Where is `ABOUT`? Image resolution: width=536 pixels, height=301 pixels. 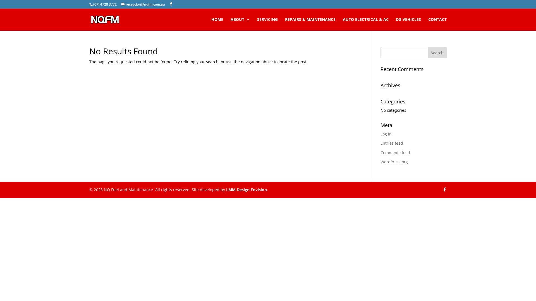
ABOUT is located at coordinates (240, 24).